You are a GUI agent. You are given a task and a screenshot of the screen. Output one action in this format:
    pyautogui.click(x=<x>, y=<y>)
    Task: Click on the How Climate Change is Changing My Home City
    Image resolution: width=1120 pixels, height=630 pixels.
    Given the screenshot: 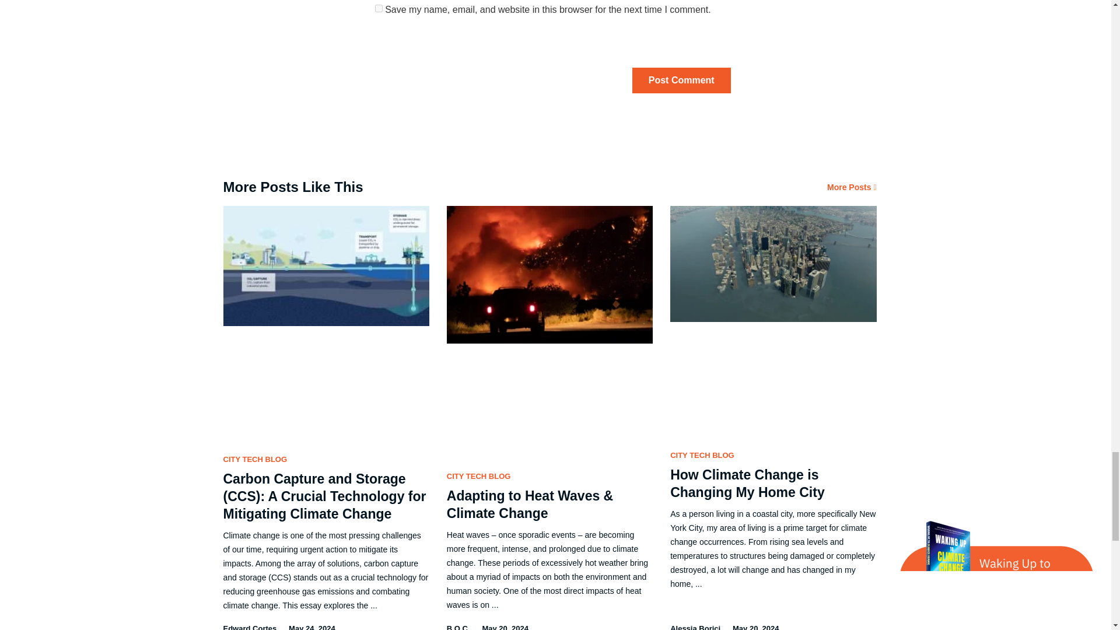 What is the action you would take?
    pyautogui.click(x=747, y=484)
    